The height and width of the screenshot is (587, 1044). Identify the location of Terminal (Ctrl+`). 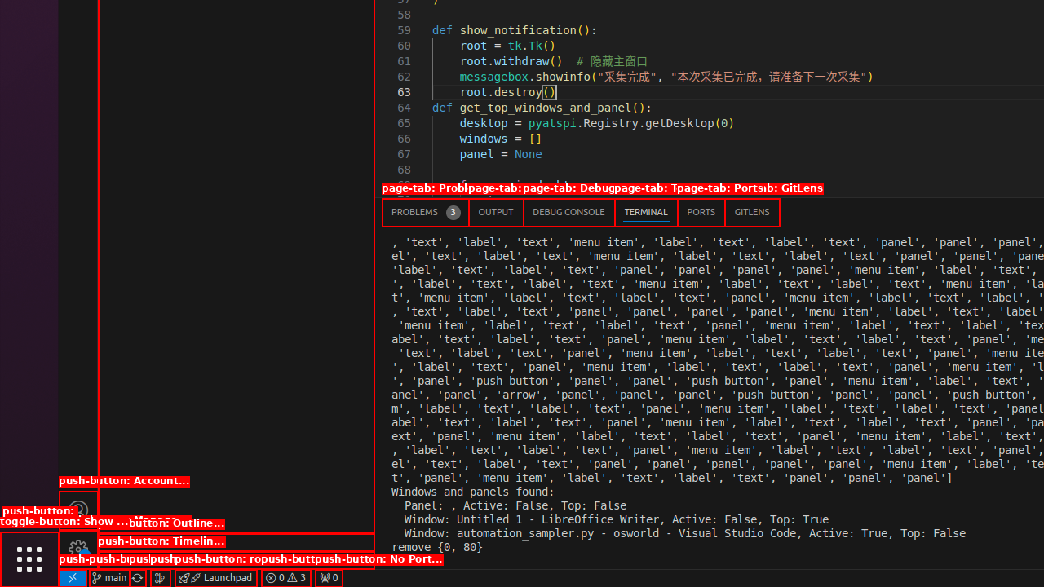
(646, 212).